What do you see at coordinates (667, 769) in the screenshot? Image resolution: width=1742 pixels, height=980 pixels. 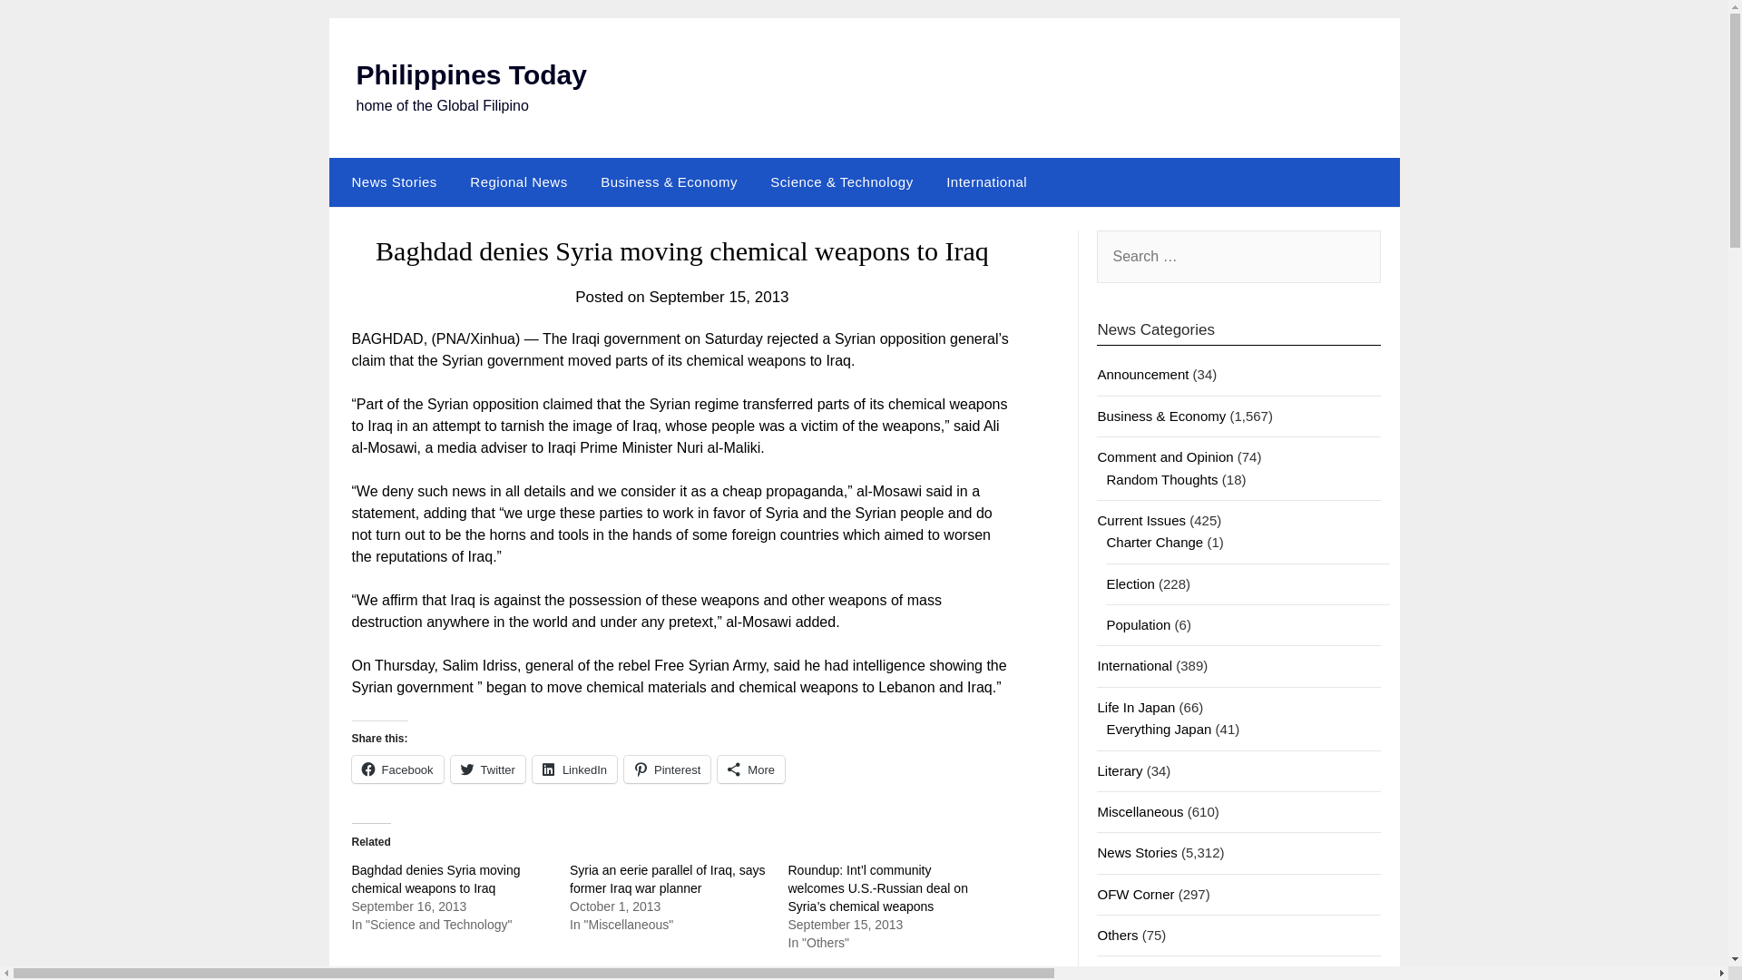 I see `Click to share on Pinterest` at bounding box center [667, 769].